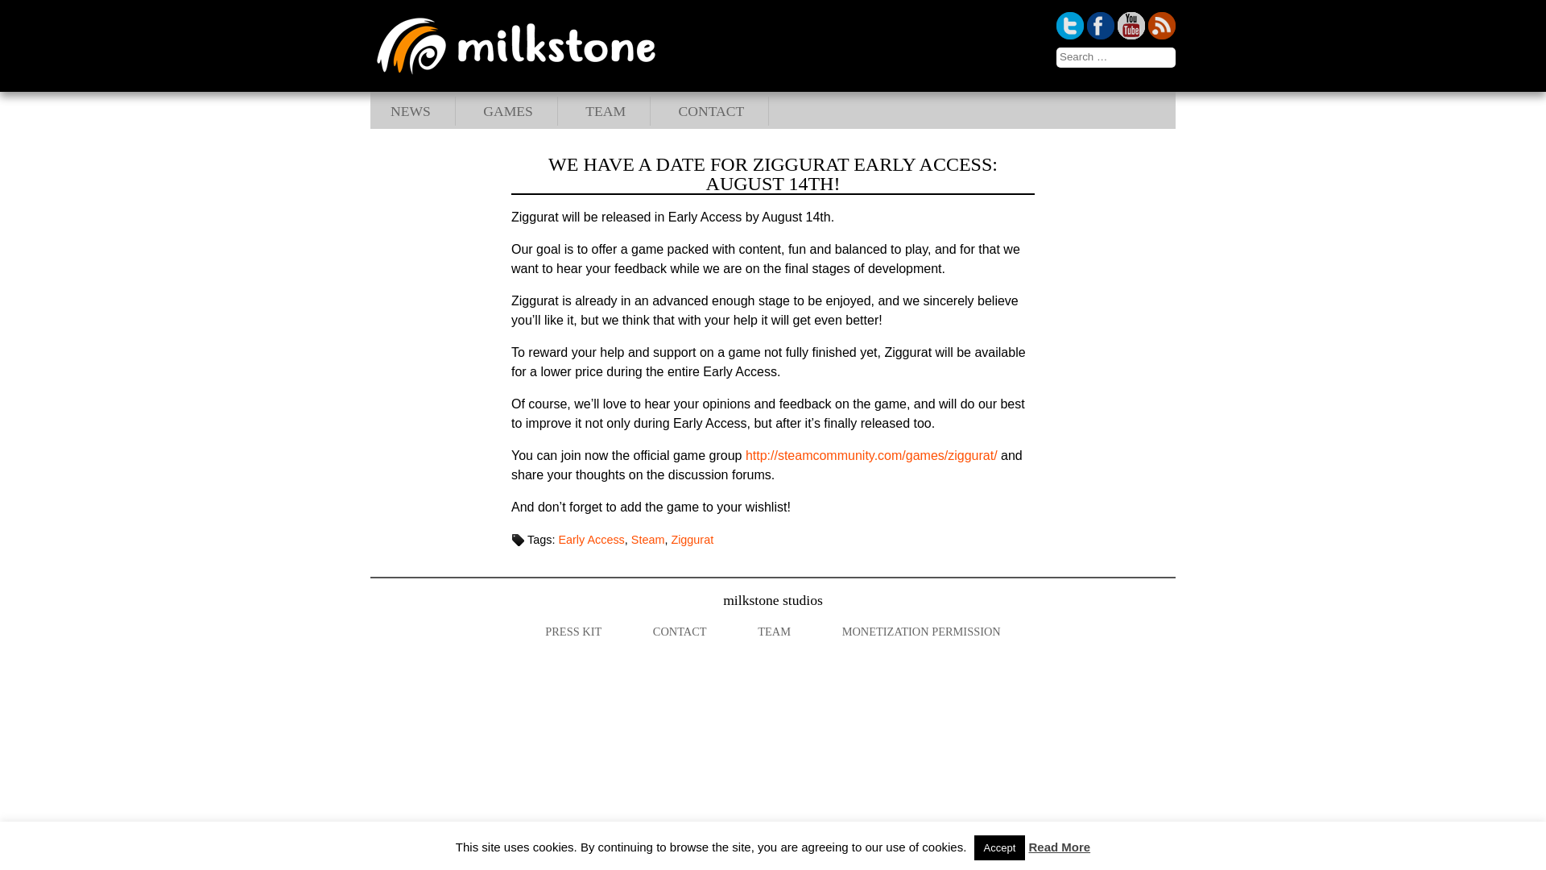  I want to click on Early Access, so click(591, 540).